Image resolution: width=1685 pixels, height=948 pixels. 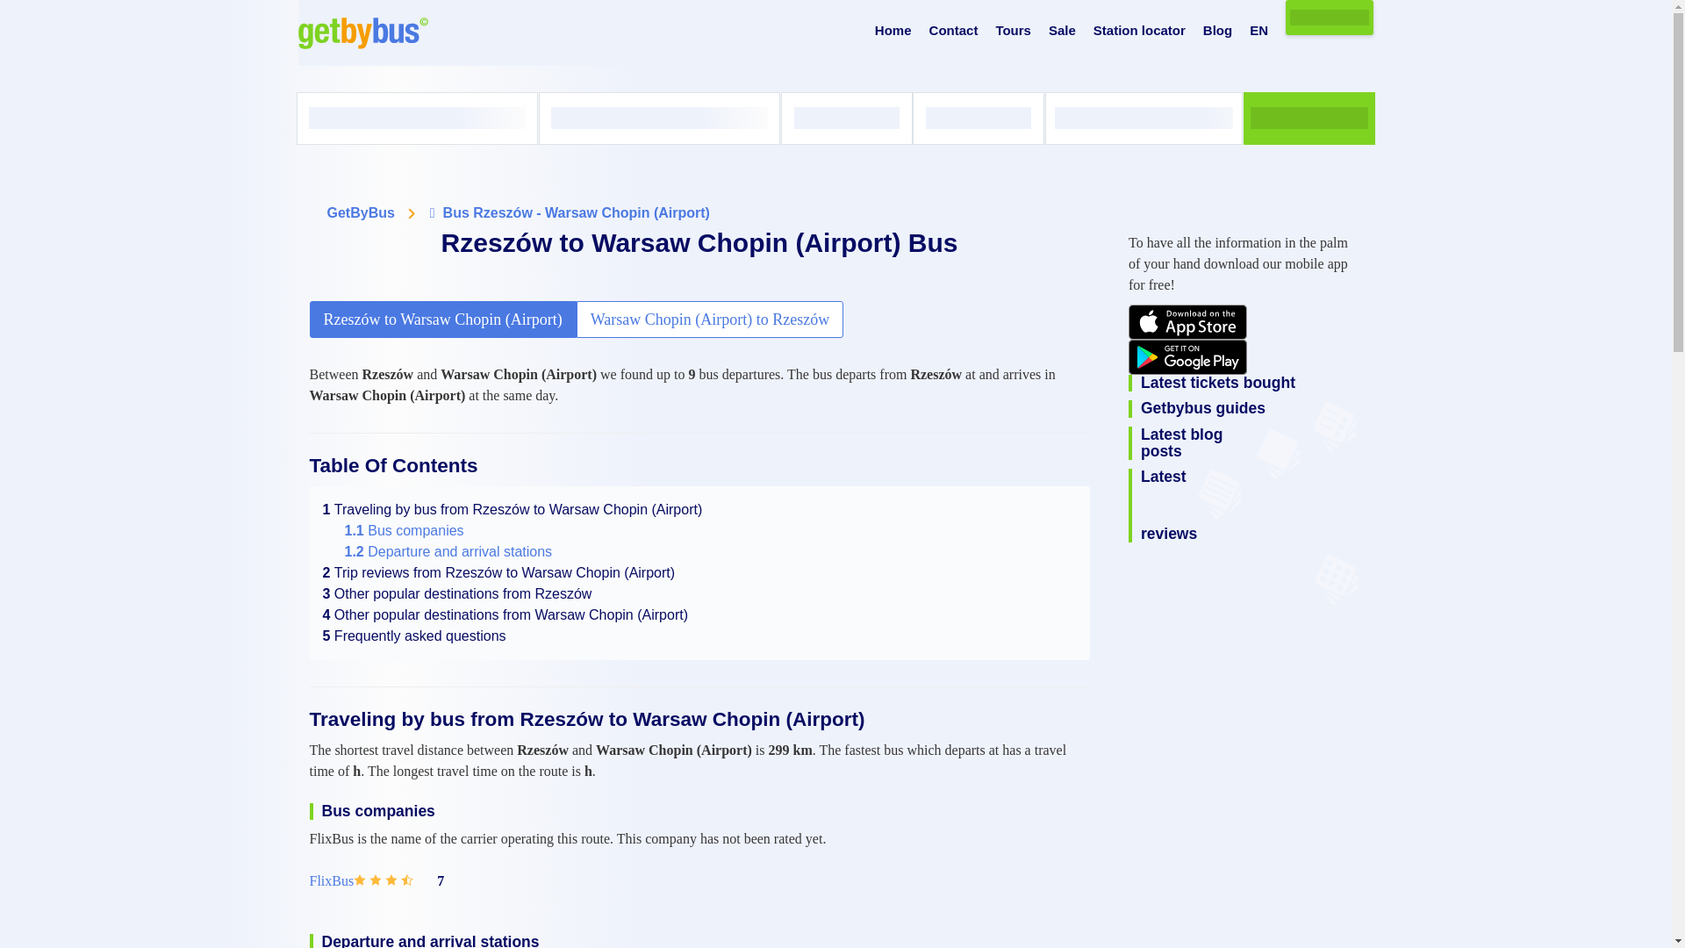 I want to click on Bus companies, so click(x=404, y=530).